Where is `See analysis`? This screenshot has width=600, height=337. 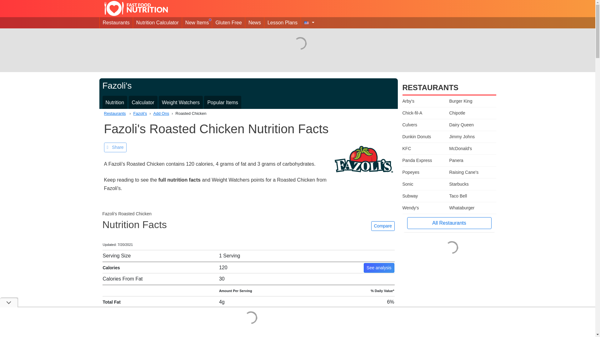
See analysis is located at coordinates (379, 267).